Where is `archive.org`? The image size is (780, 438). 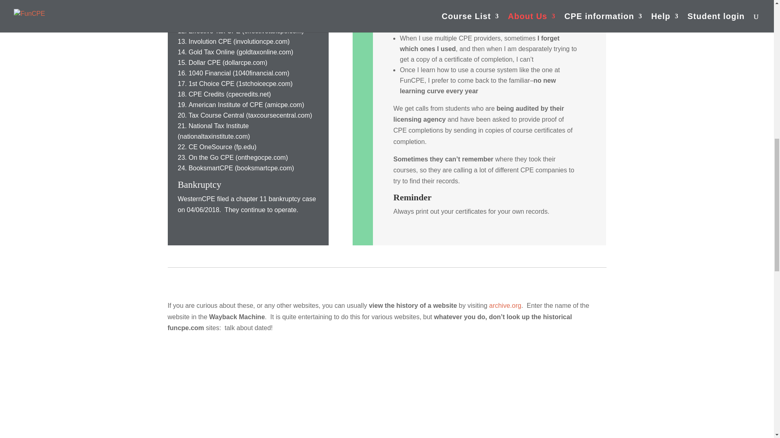 archive.org is located at coordinates (505, 306).